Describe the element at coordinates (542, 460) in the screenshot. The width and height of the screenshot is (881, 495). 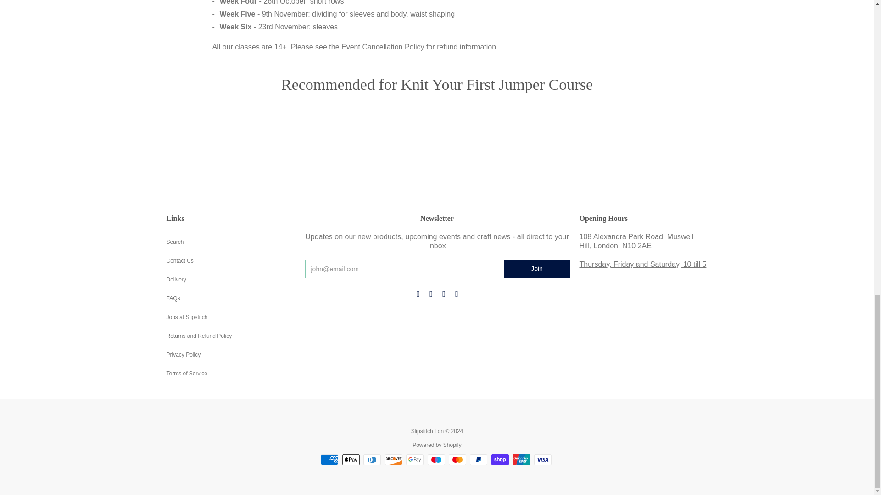
I see `Visa` at that location.